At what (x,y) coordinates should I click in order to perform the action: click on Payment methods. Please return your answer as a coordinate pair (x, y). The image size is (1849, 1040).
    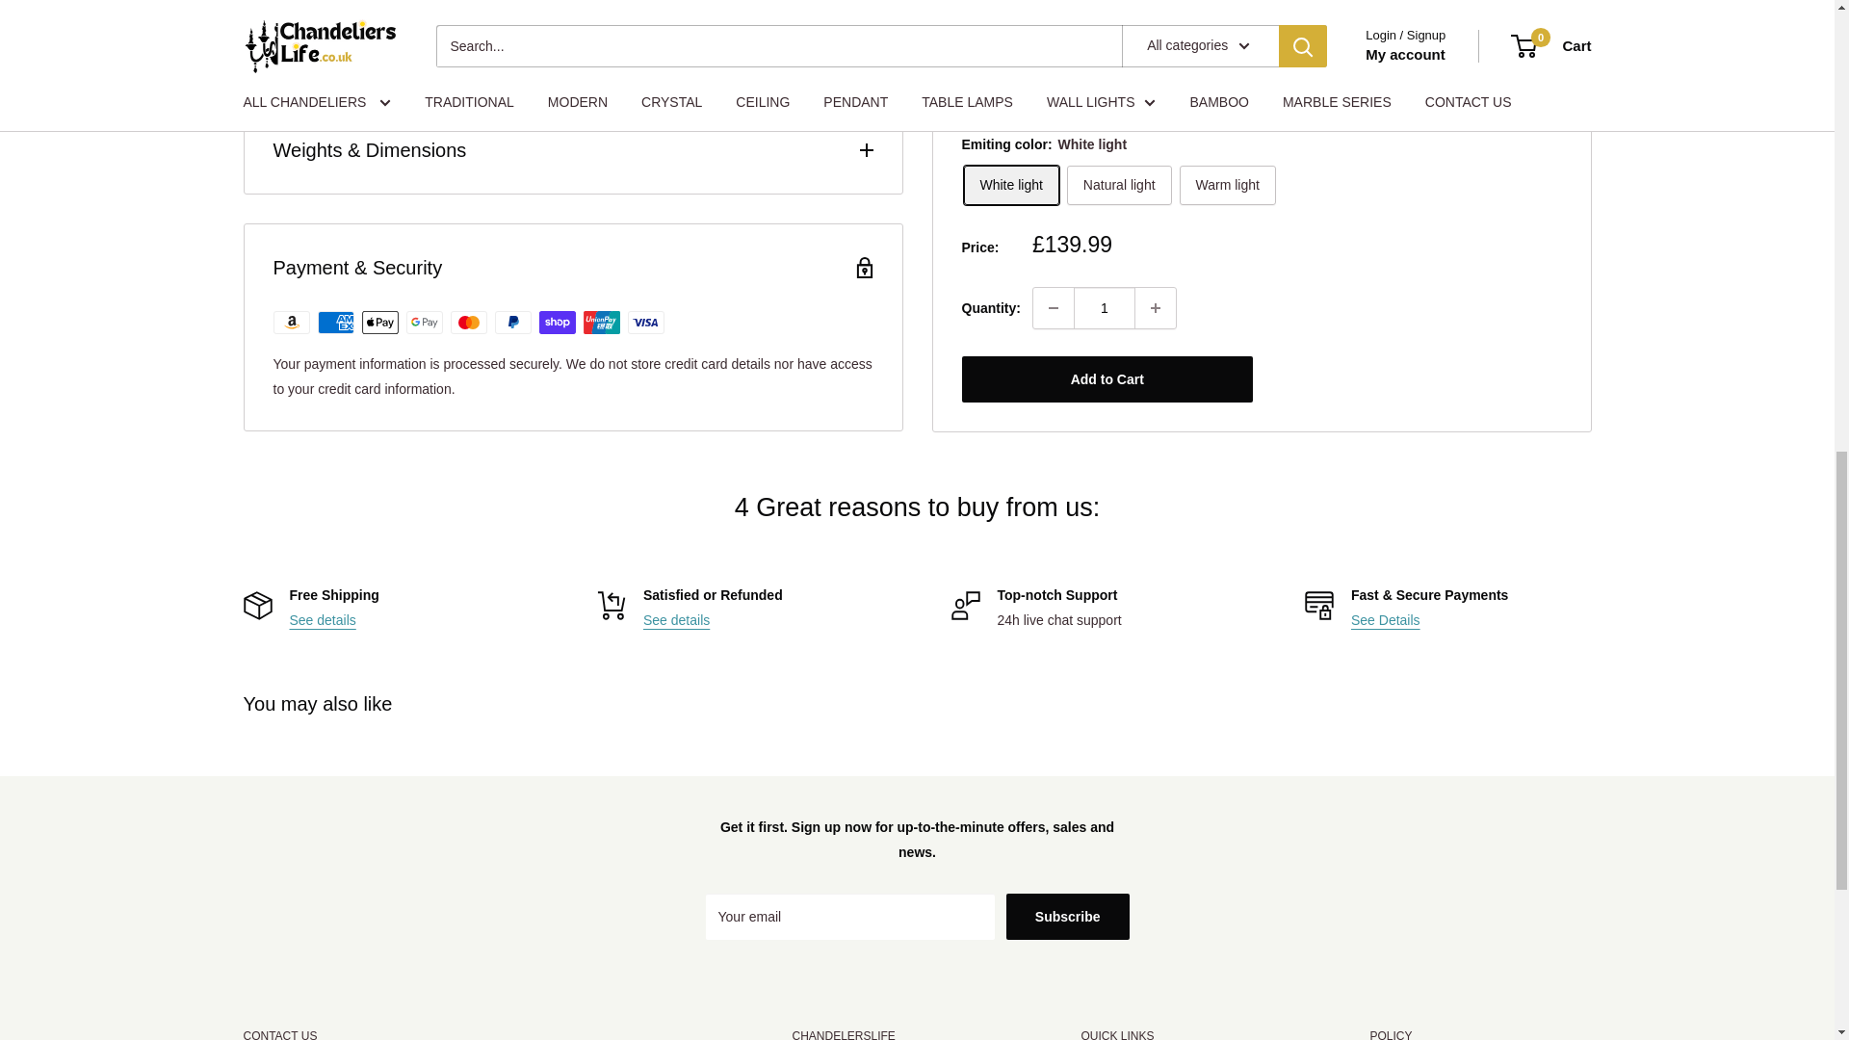
    Looking at the image, I should click on (1385, 620).